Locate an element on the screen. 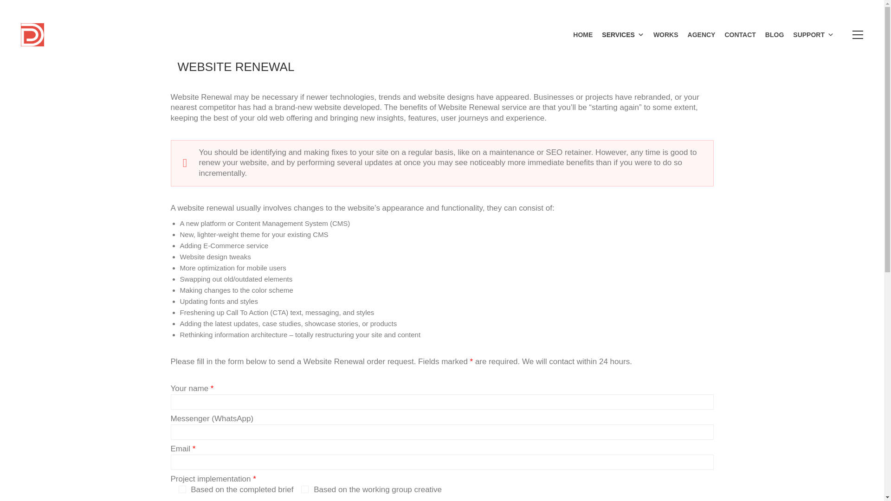  Based on the working group creative is located at coordinates (304, 489).